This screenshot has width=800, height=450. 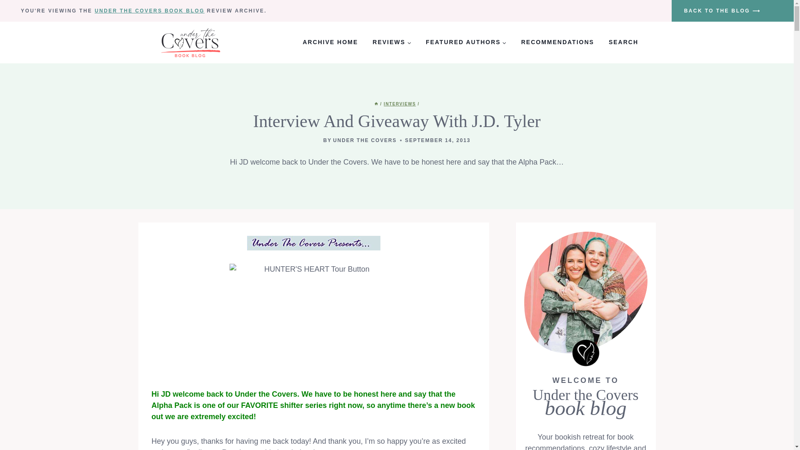 I want to click on UNDER THE COVERS BOOK BLOG, so click(x=149, y=11).